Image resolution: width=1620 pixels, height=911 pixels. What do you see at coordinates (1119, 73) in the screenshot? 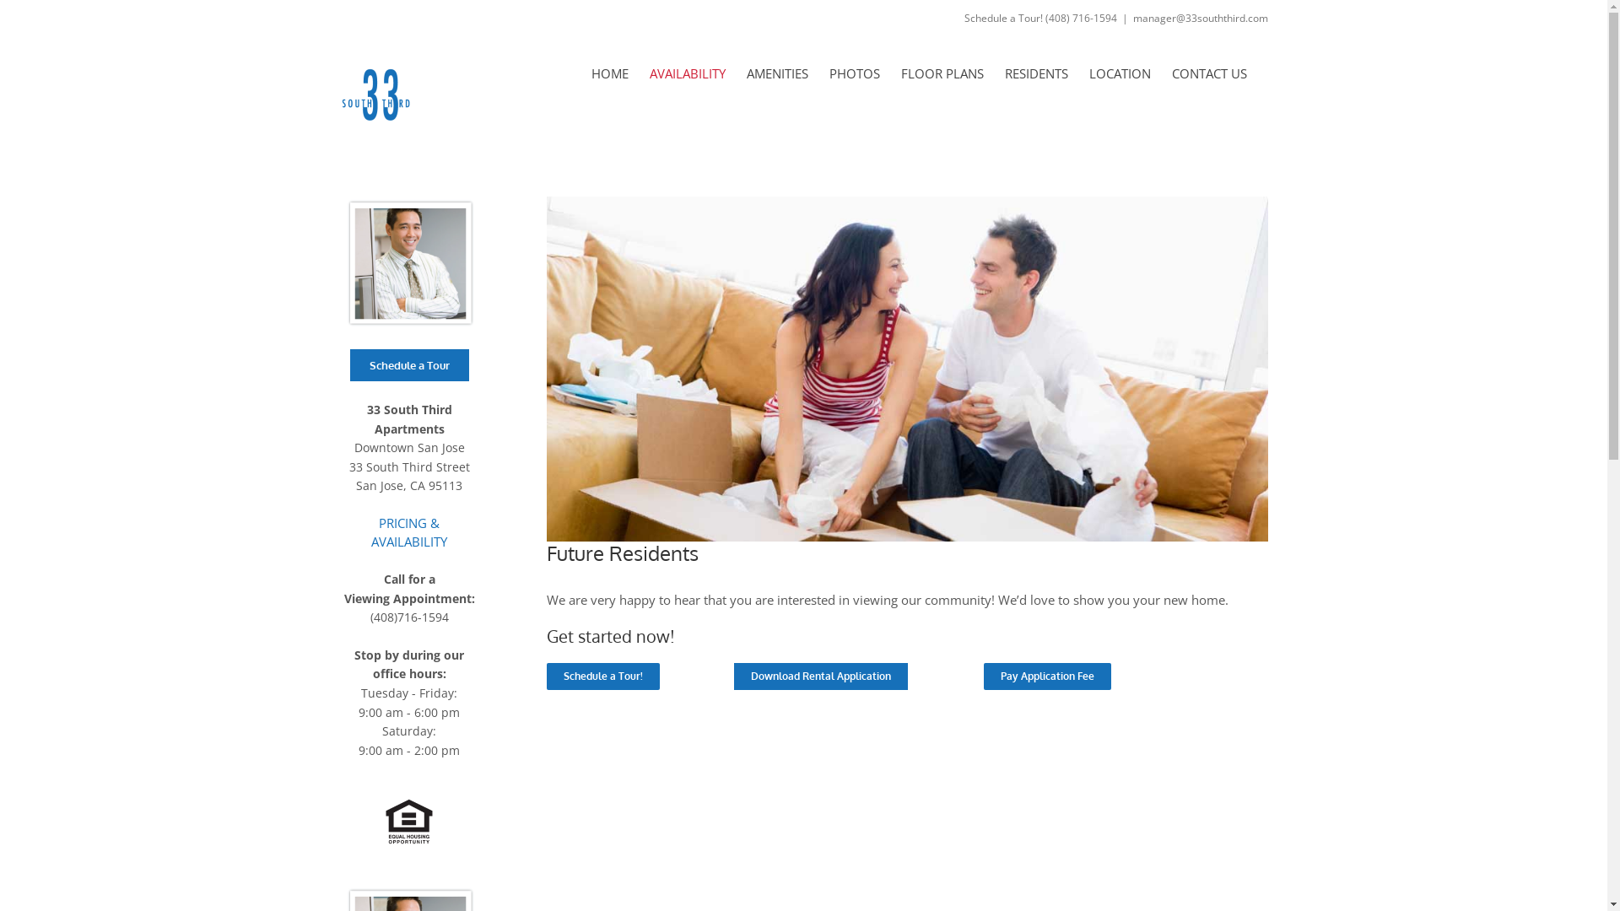
I see `LOCATION` at bounding box center [1119, 73].